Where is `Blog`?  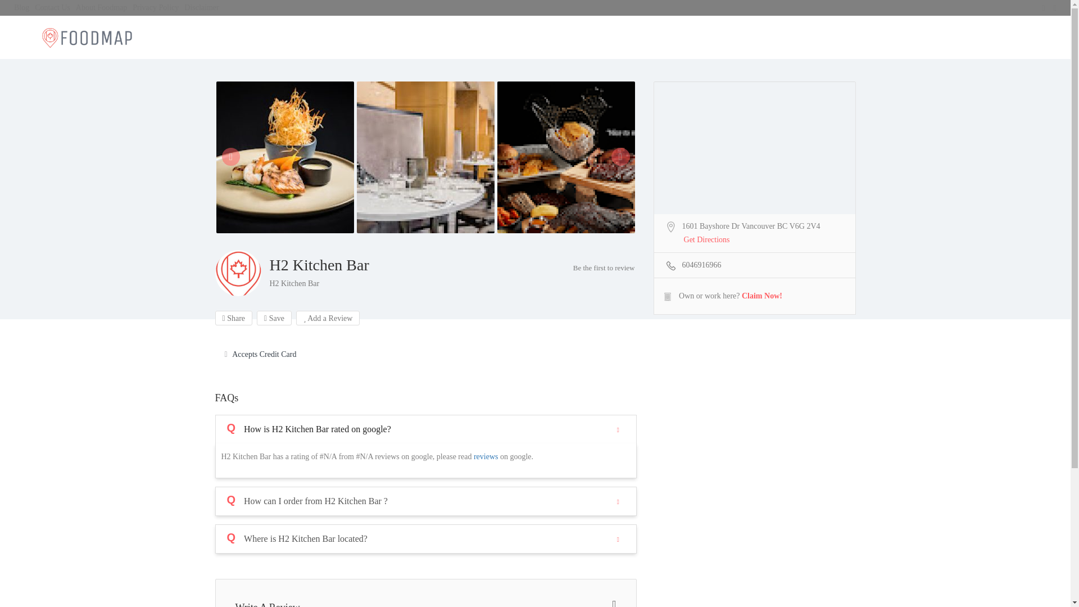
Blog is located at coordinates (21, 7).